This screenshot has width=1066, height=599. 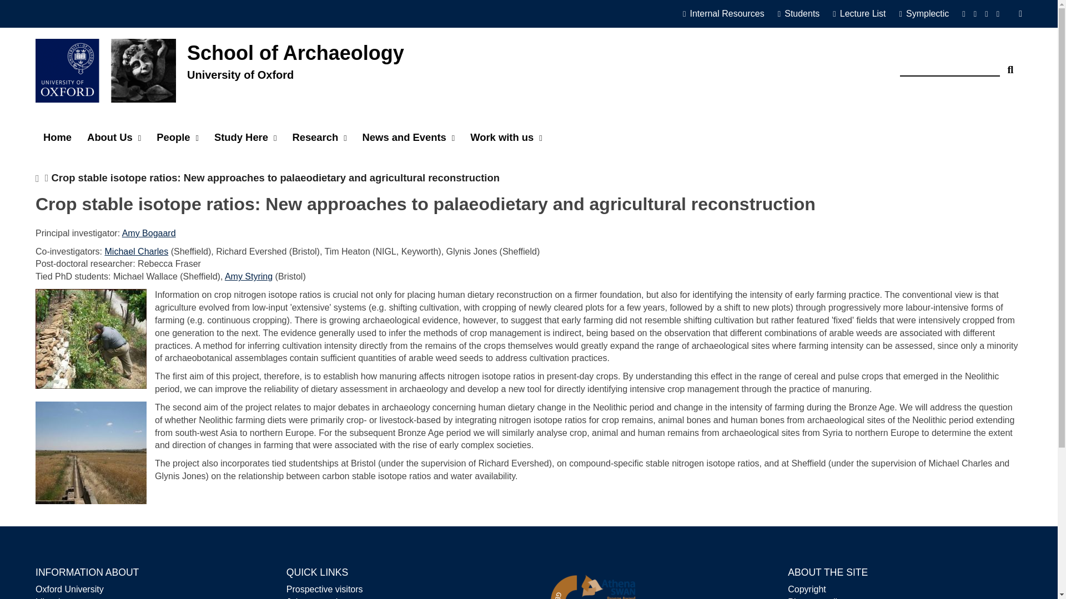 What do you see at coordinates (114, 138) in the screenshot?
I see `About Us` at bounding box center [114, 138].